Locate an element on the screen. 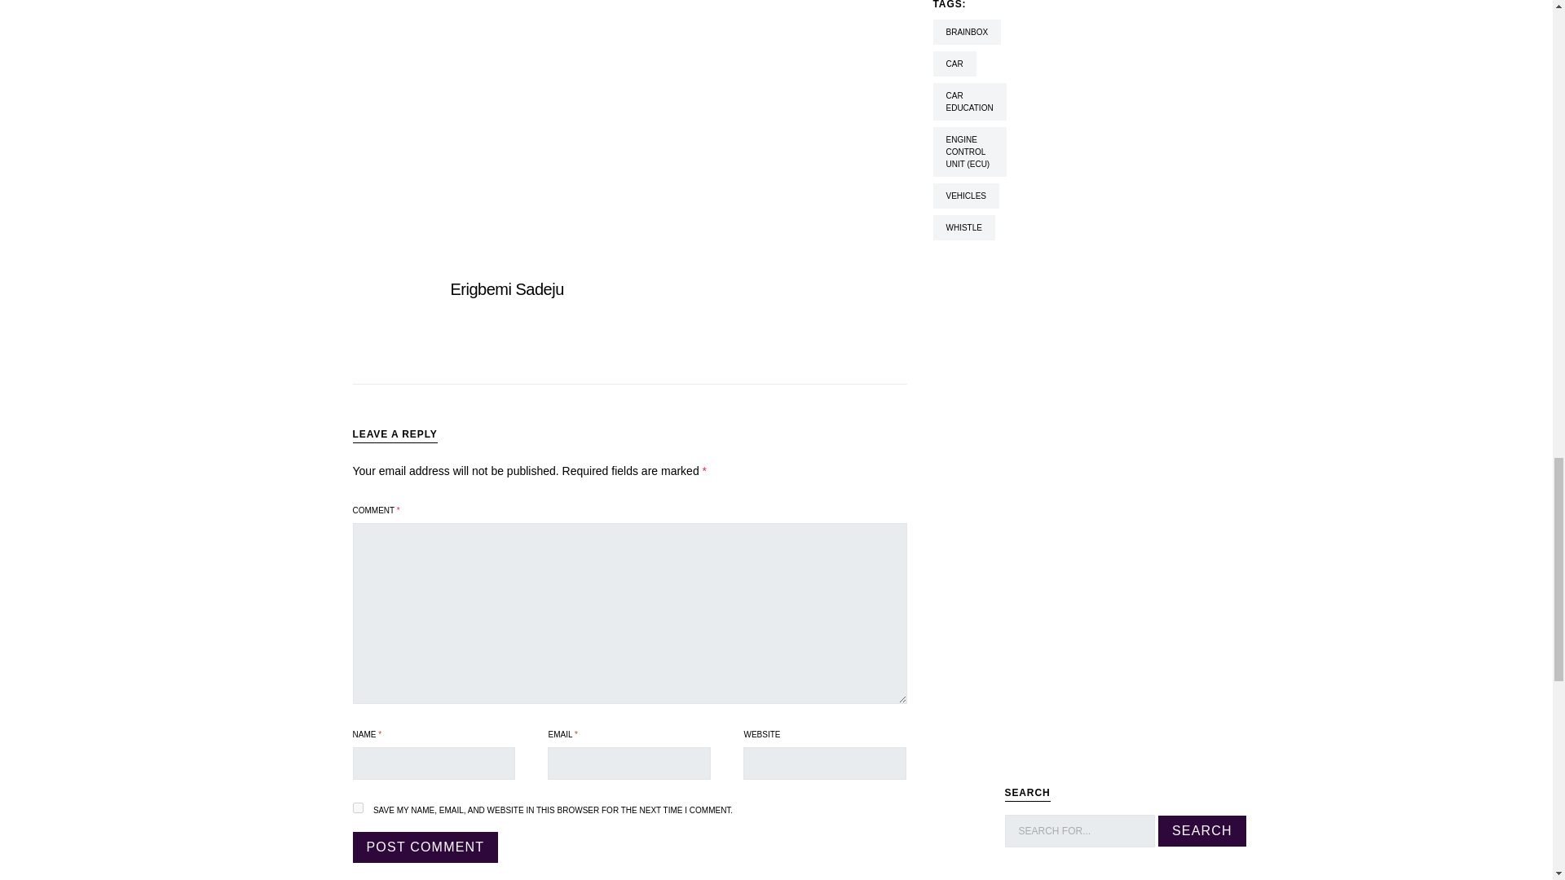  linkedin is located at coordinates (487, 11).